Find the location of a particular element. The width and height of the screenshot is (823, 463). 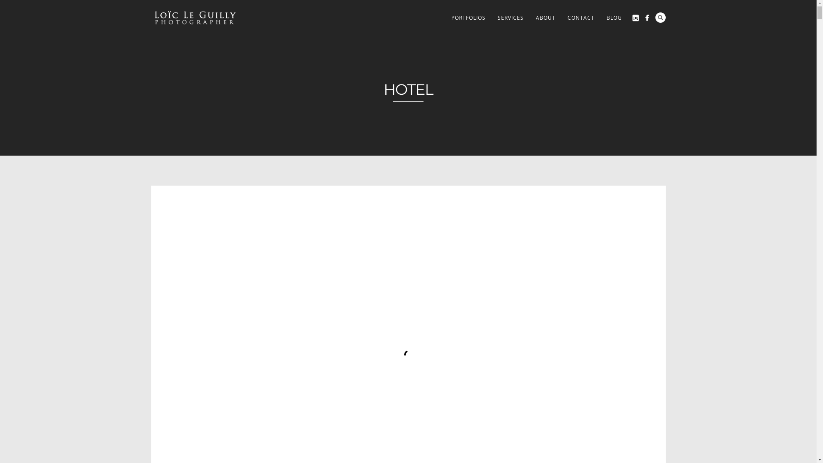

BLOG is located at coordinates (614, 18).